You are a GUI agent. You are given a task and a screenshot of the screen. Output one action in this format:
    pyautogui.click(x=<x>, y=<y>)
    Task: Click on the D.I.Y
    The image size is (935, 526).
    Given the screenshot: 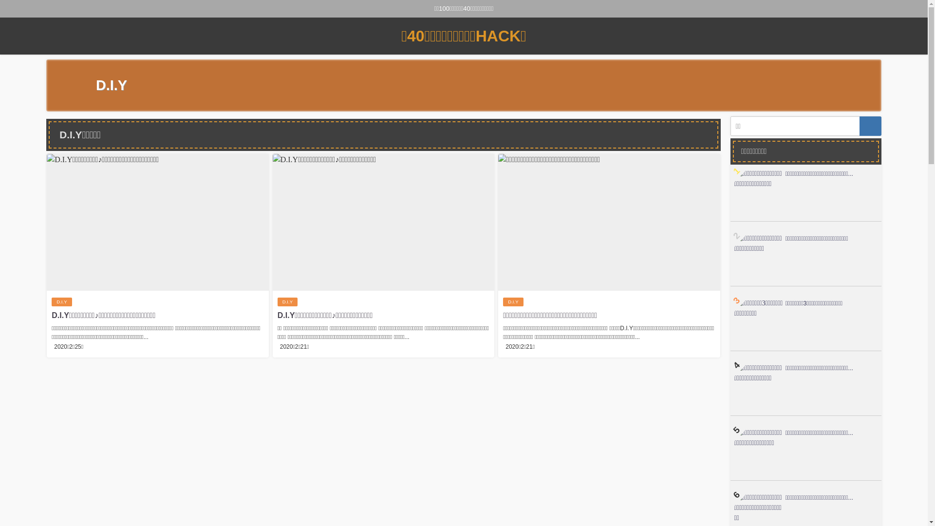 What is the action you would take?
    pyautogui.click(x=287, y=302)
    